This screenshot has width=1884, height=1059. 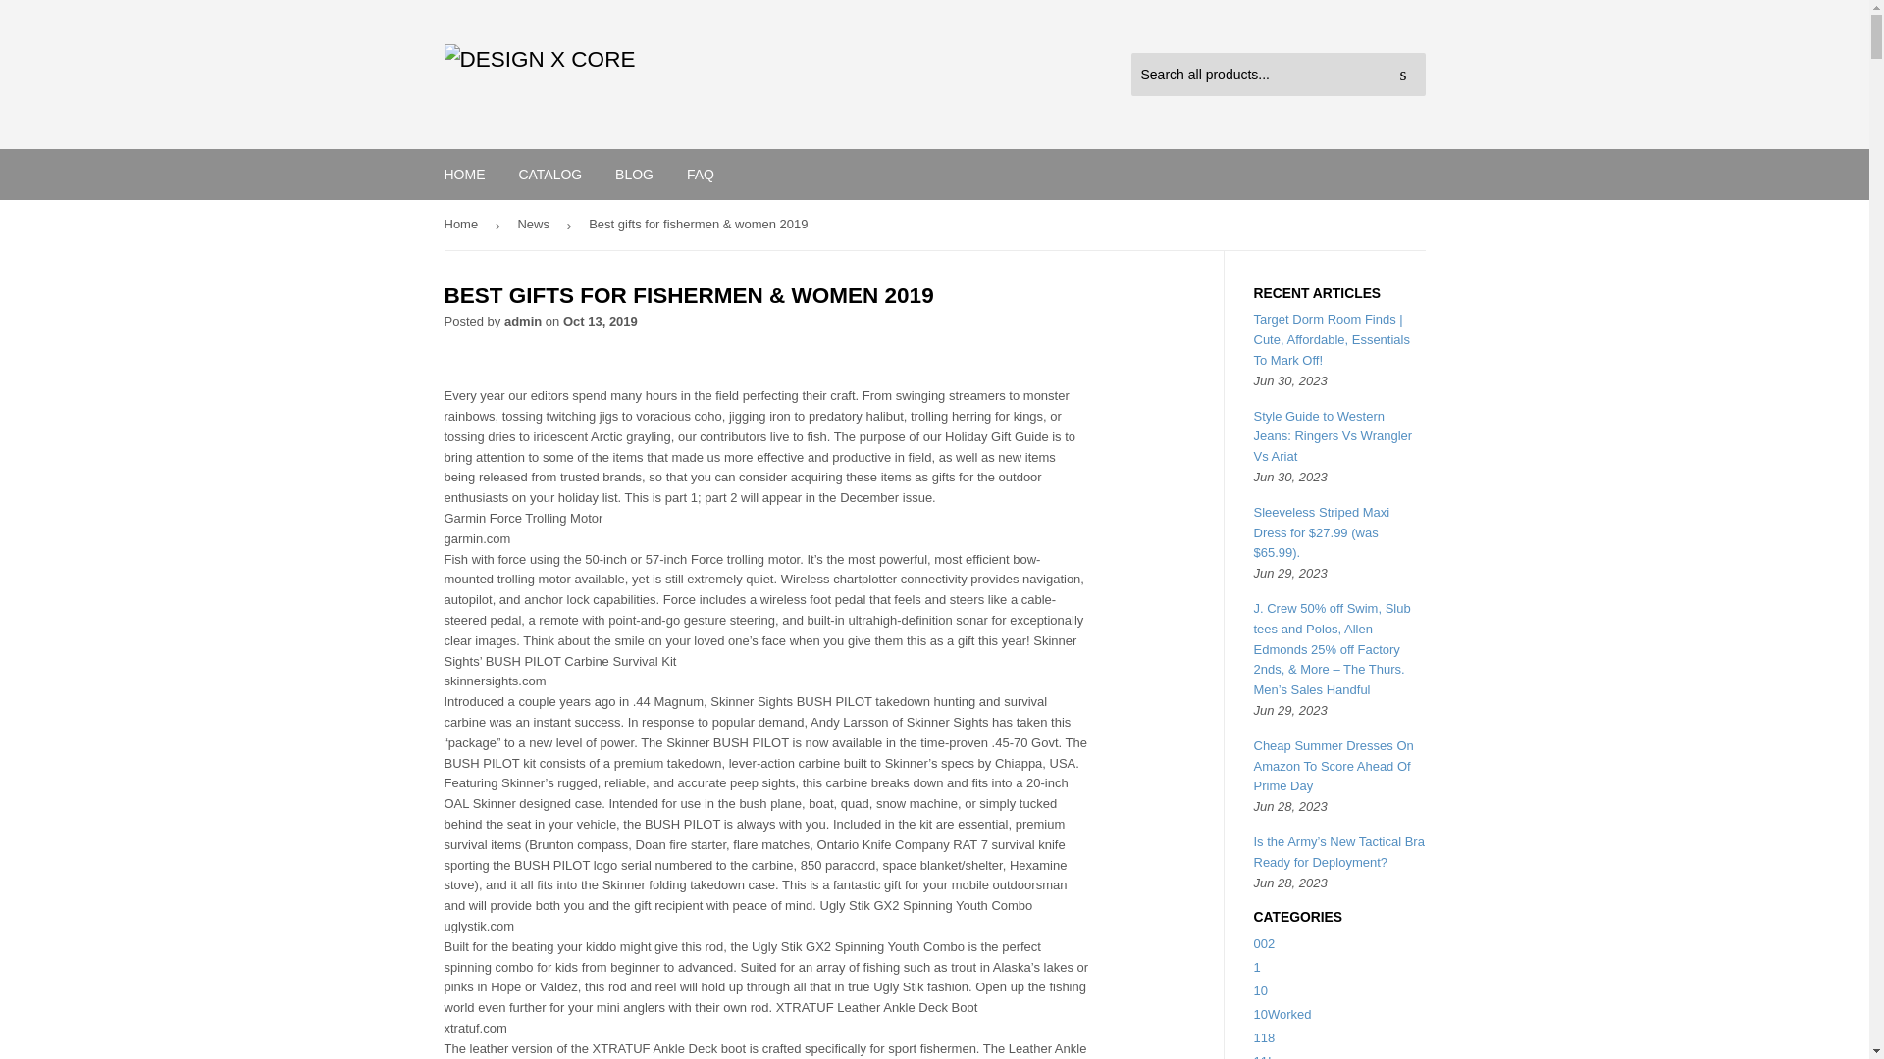 I want to click on Show articles tagged 10, so click(x=1261, y=990).